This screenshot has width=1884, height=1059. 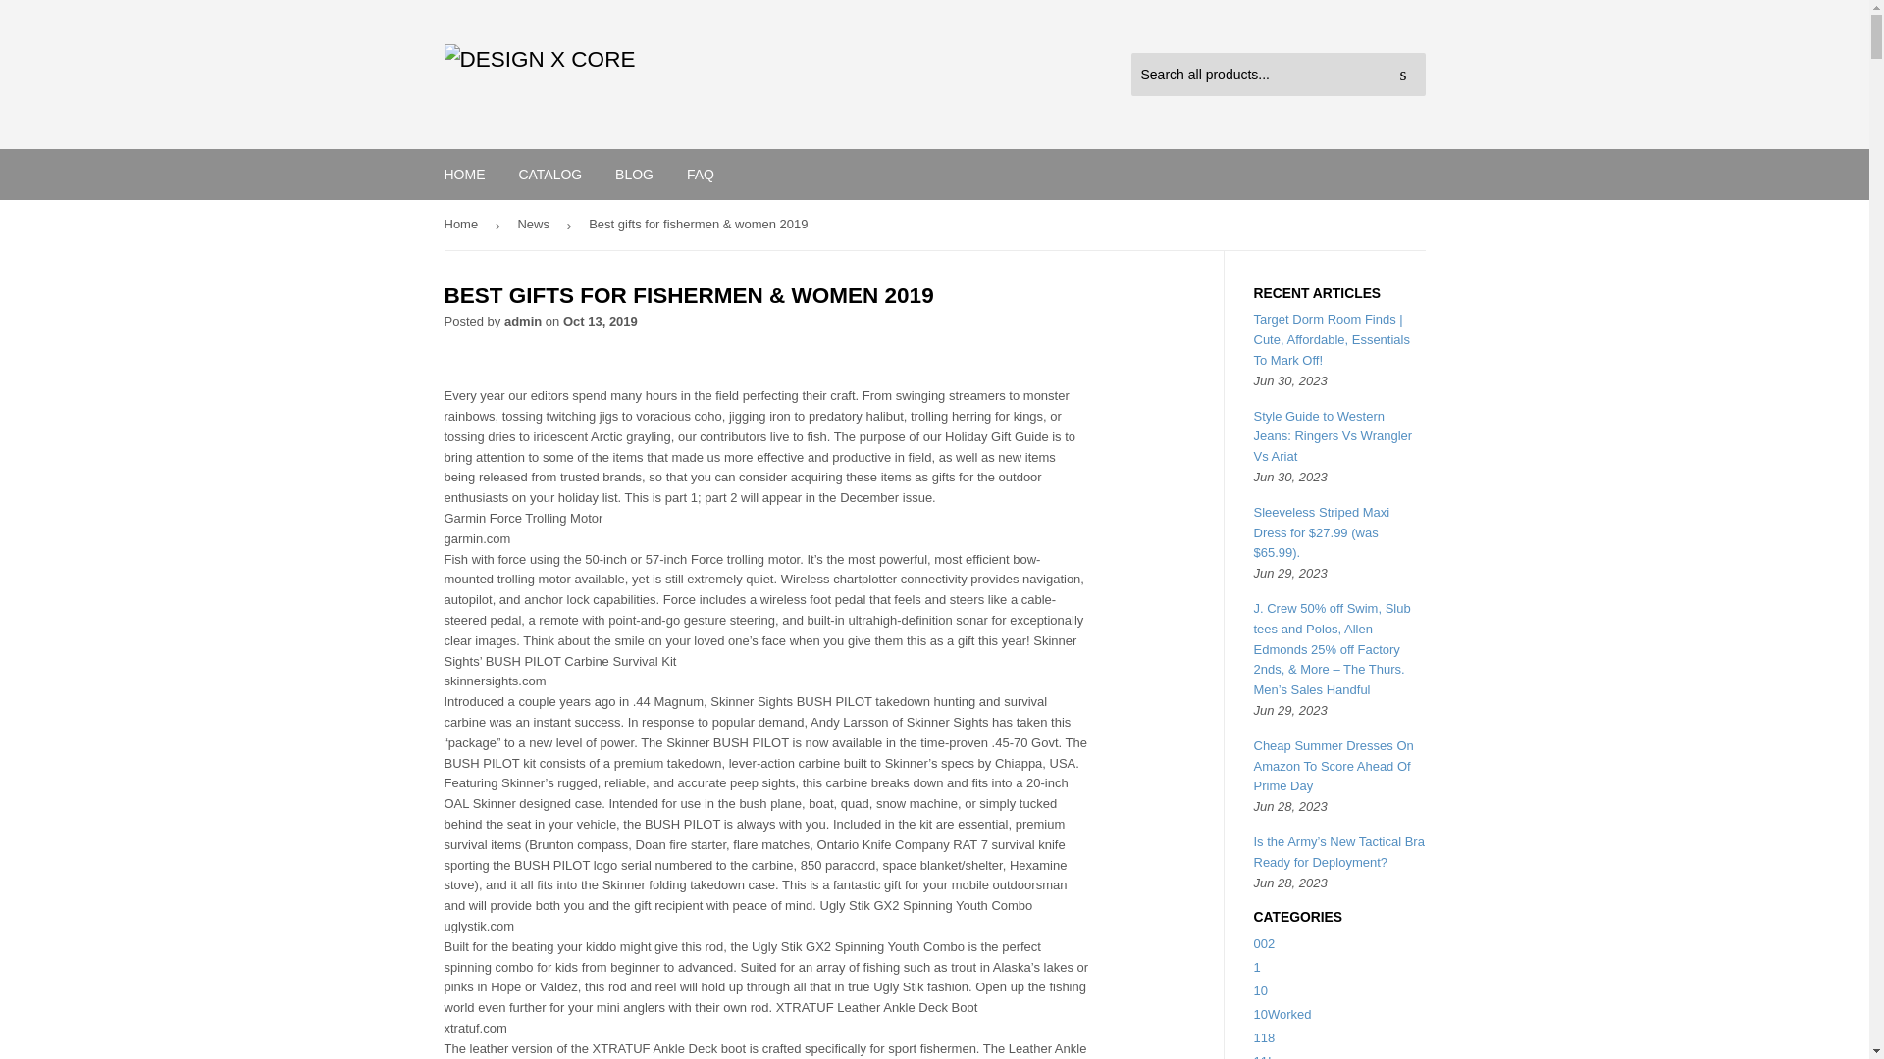 I want to click on Show articles tagged 10, so click(x=1261, y=990).